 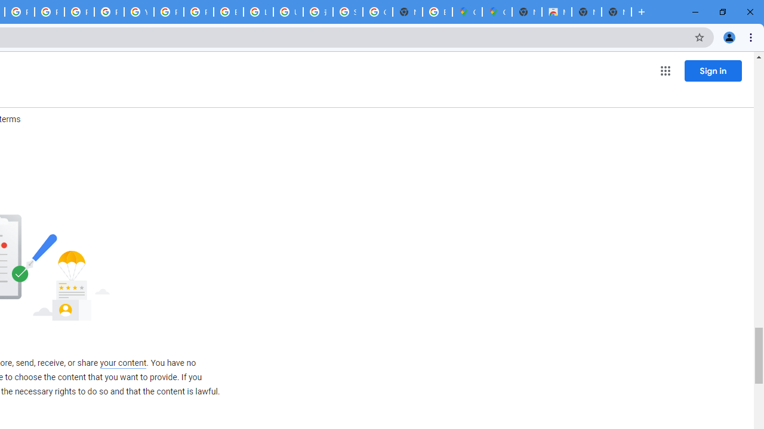 I want to click on You, so click(x=729, y=37).